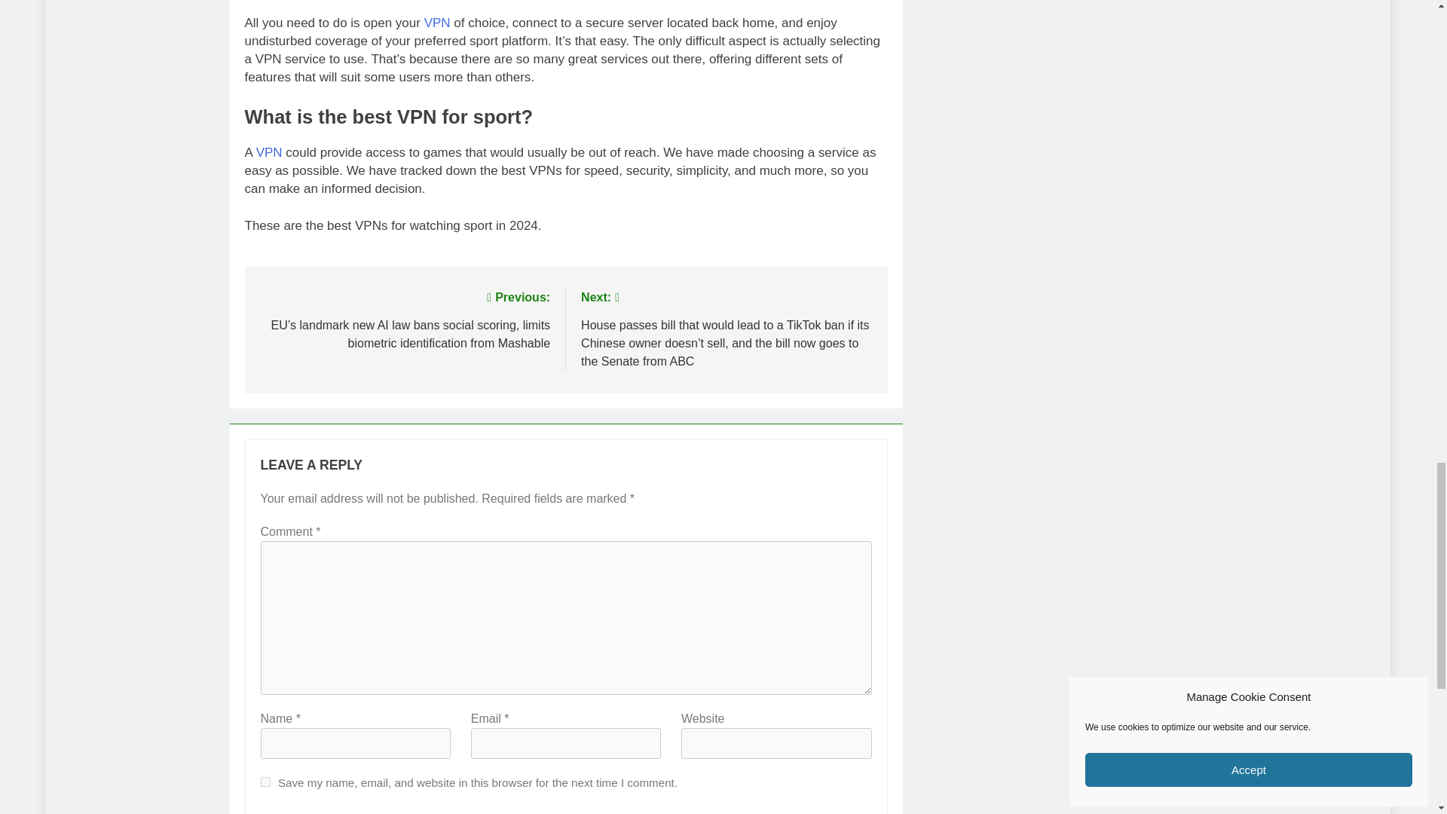 This screenshot has width=1447, height=814. What do you see at coordinates (265, 782) in the screenshot?
I see `yes` at bounding box center [265, 782].